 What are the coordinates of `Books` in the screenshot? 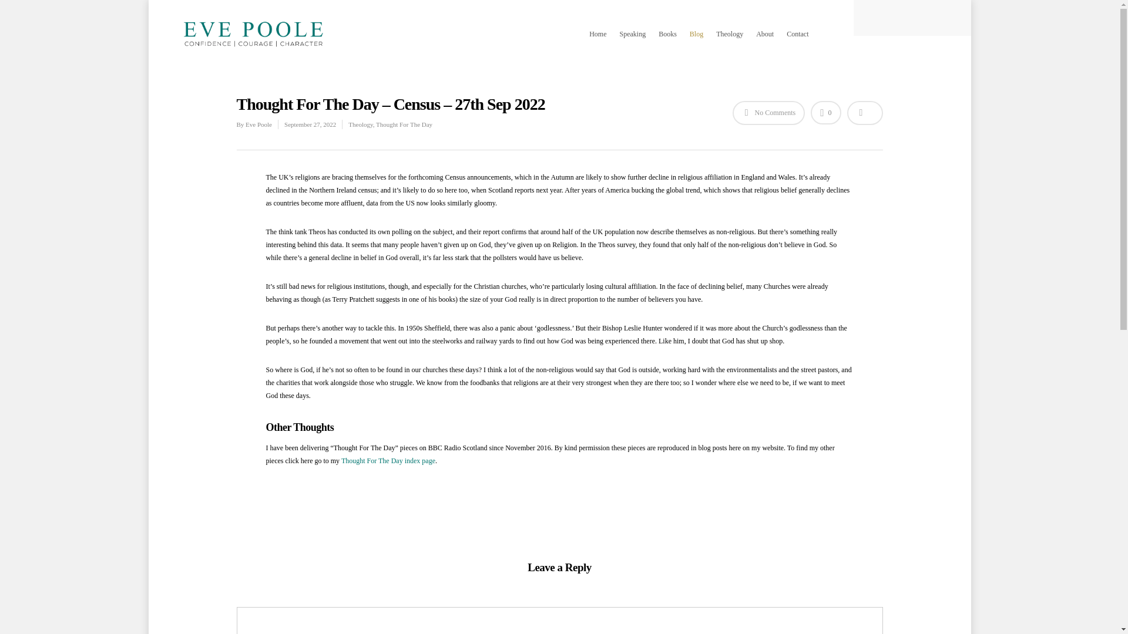 It's located at (667, 42).